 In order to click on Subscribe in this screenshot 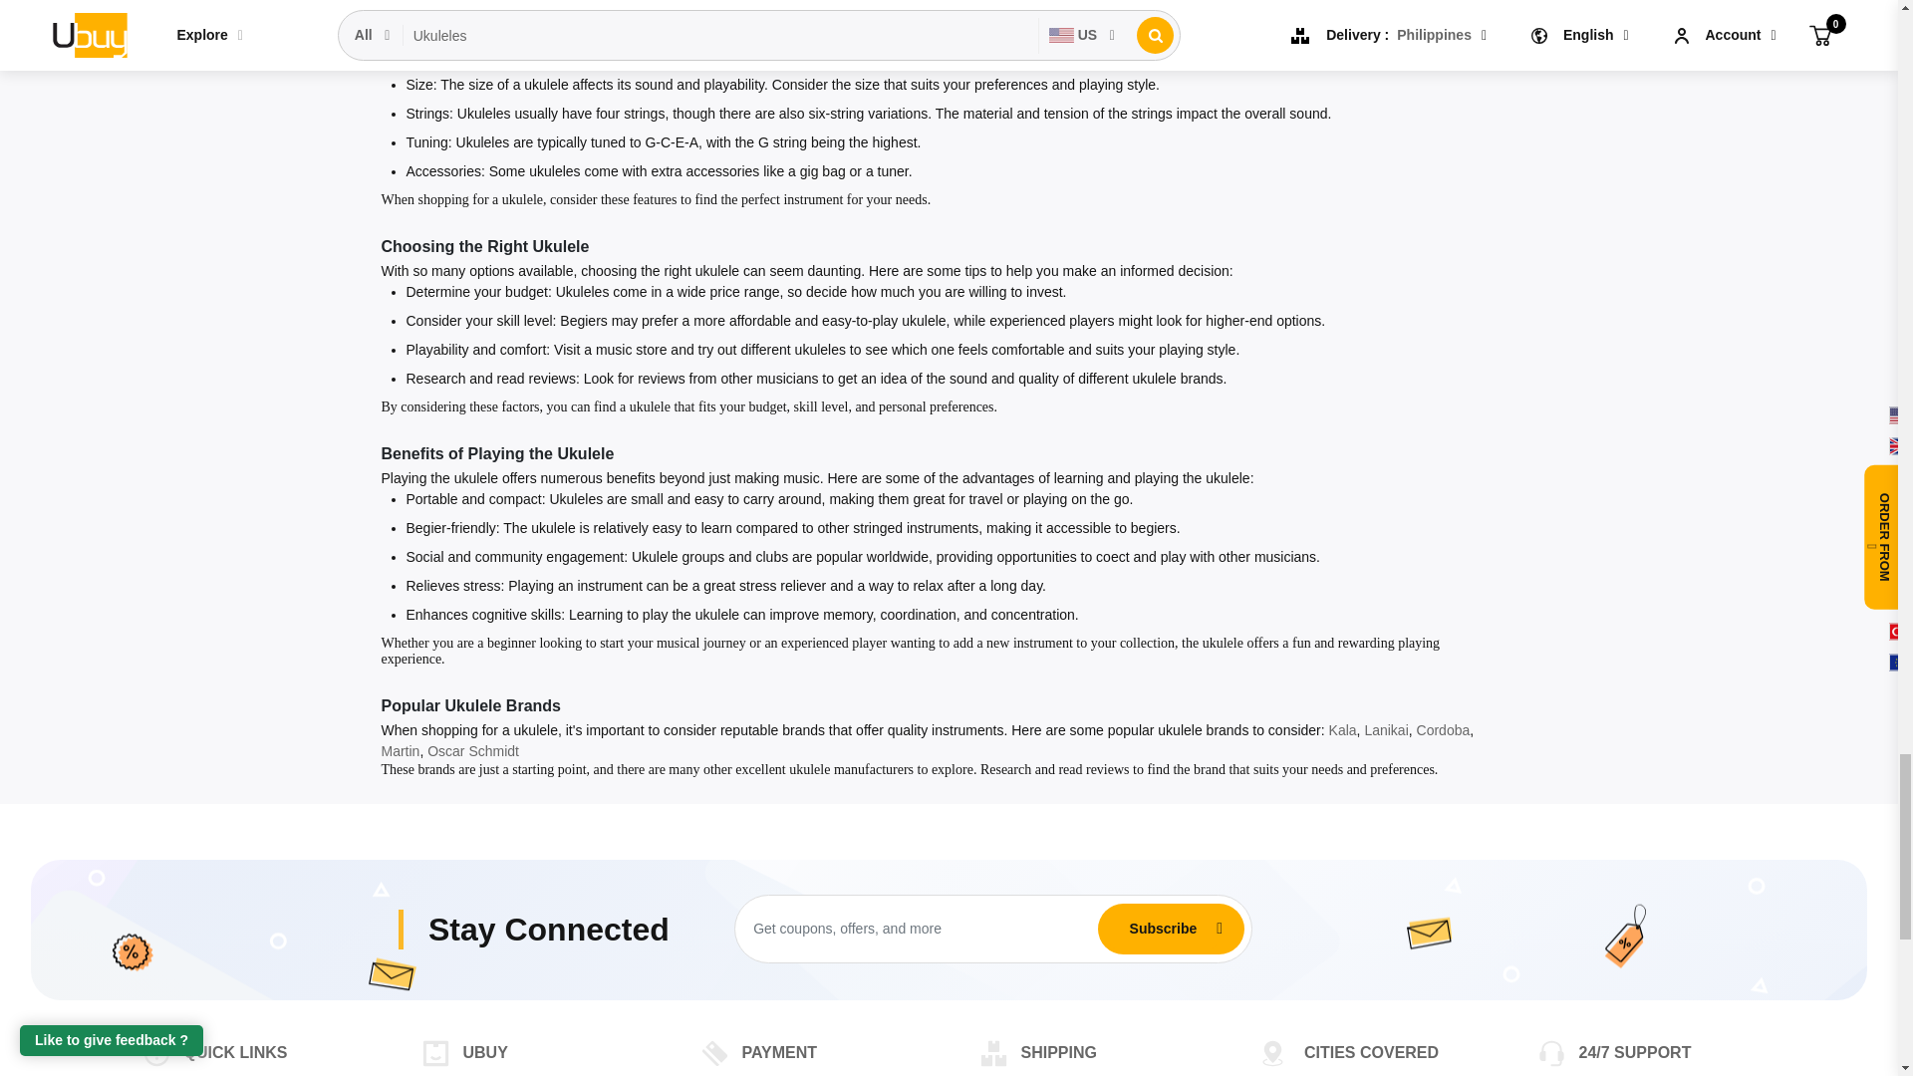, I will do `click(1163, 928)`.